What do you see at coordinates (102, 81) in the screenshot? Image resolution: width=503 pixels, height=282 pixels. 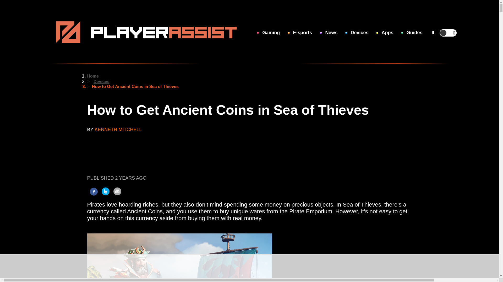 I see `Devices` at bounding box center [102, 81].